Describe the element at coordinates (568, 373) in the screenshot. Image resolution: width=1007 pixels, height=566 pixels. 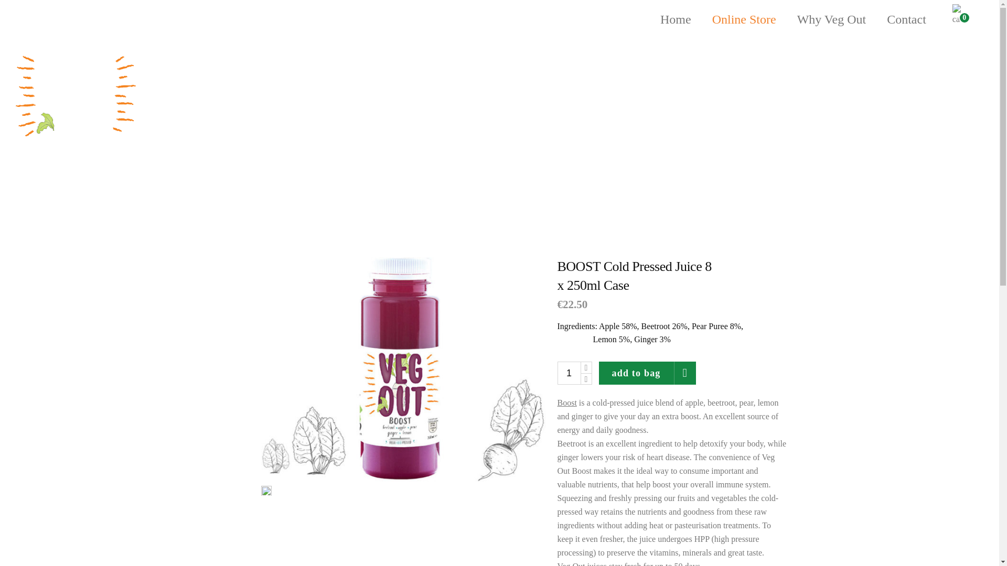
I see `Qty` at that location.